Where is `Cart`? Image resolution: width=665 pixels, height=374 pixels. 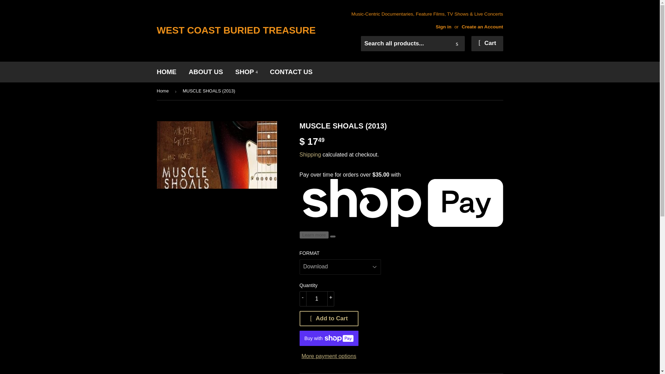 Cart is located at coordinates (487, 43).